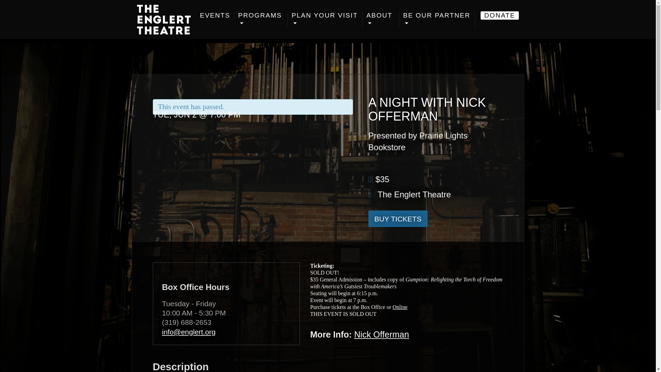  Describe the element at coordinates (400, 307) in the screenshot. I see `Online` at that location.